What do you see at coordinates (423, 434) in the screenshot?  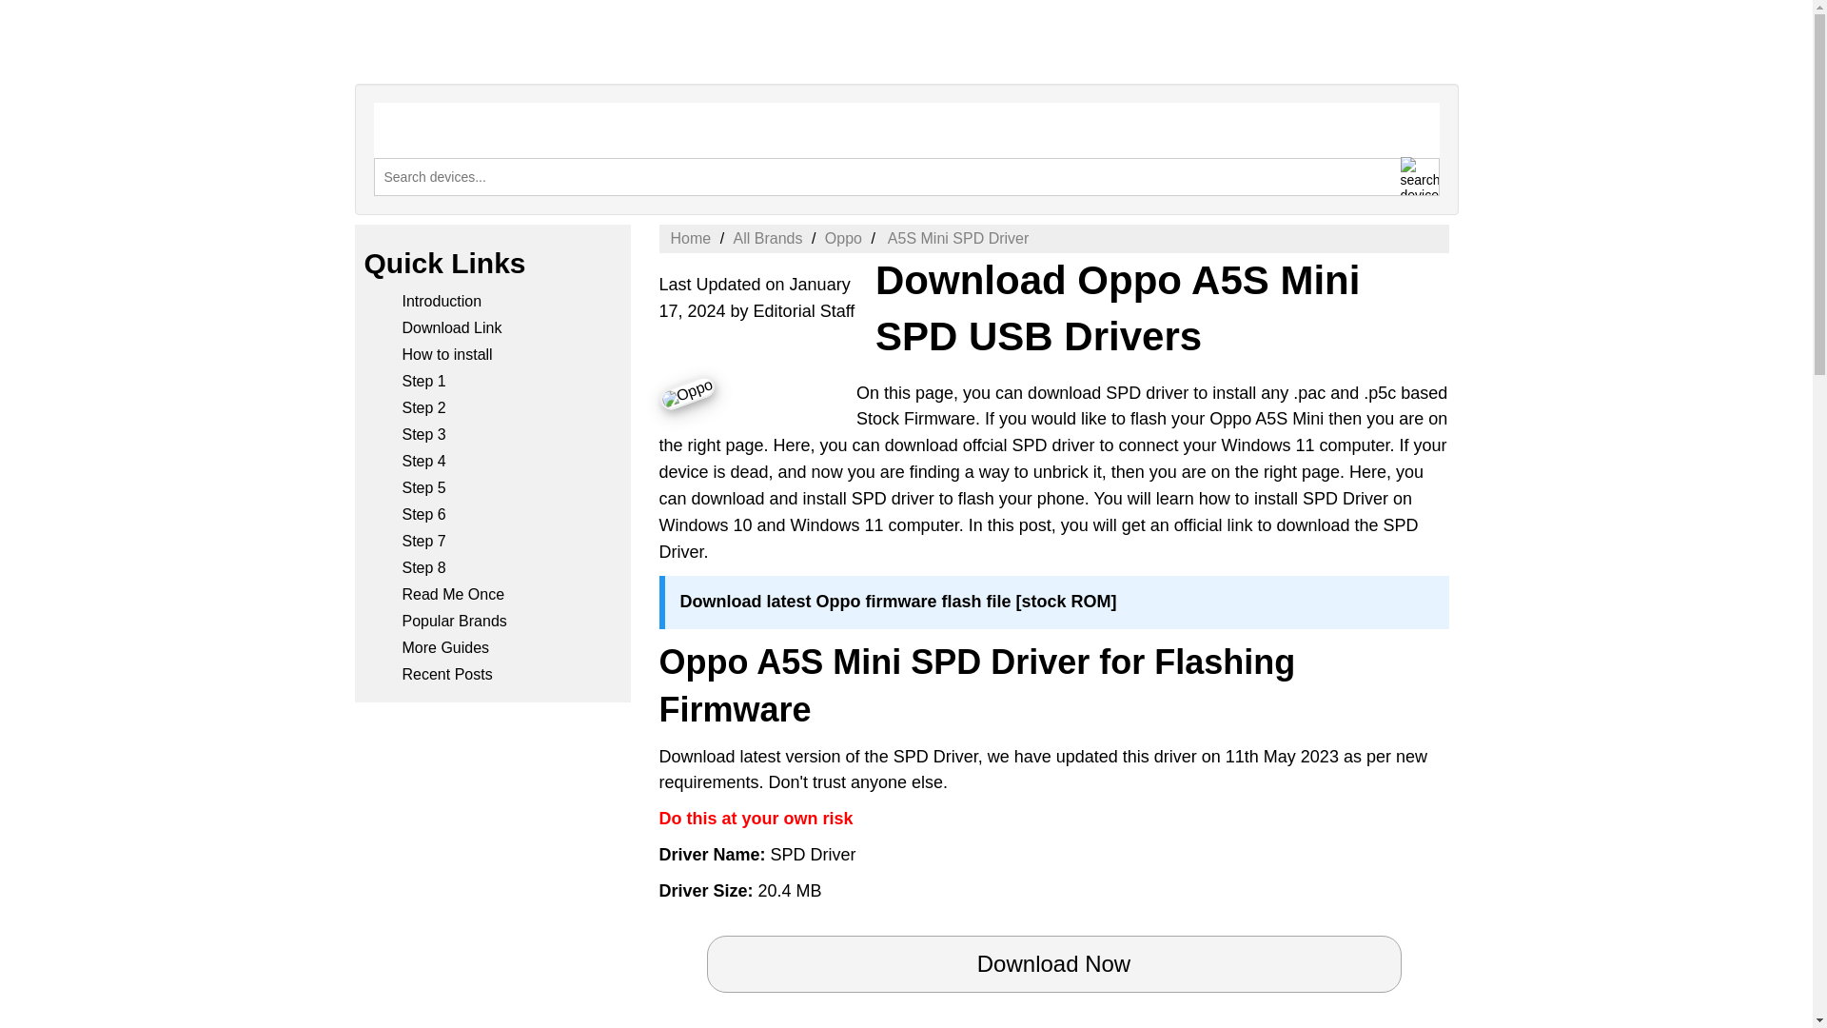 I see `Step 3` at bounding box center [423, 434].